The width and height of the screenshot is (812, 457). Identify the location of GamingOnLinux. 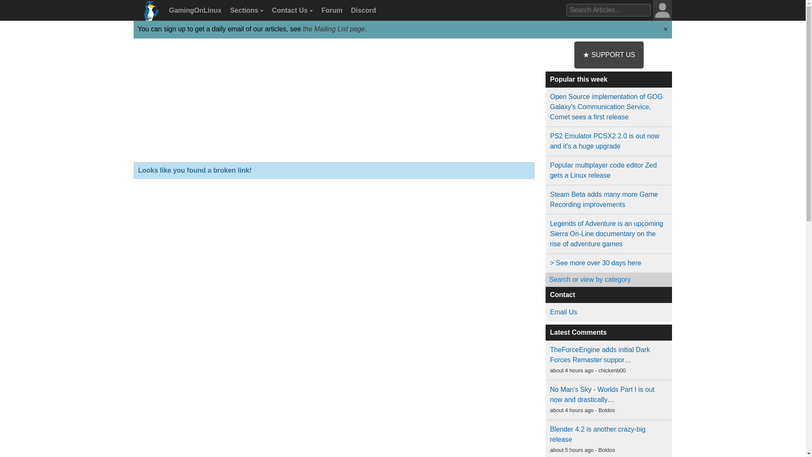
(194, 11).